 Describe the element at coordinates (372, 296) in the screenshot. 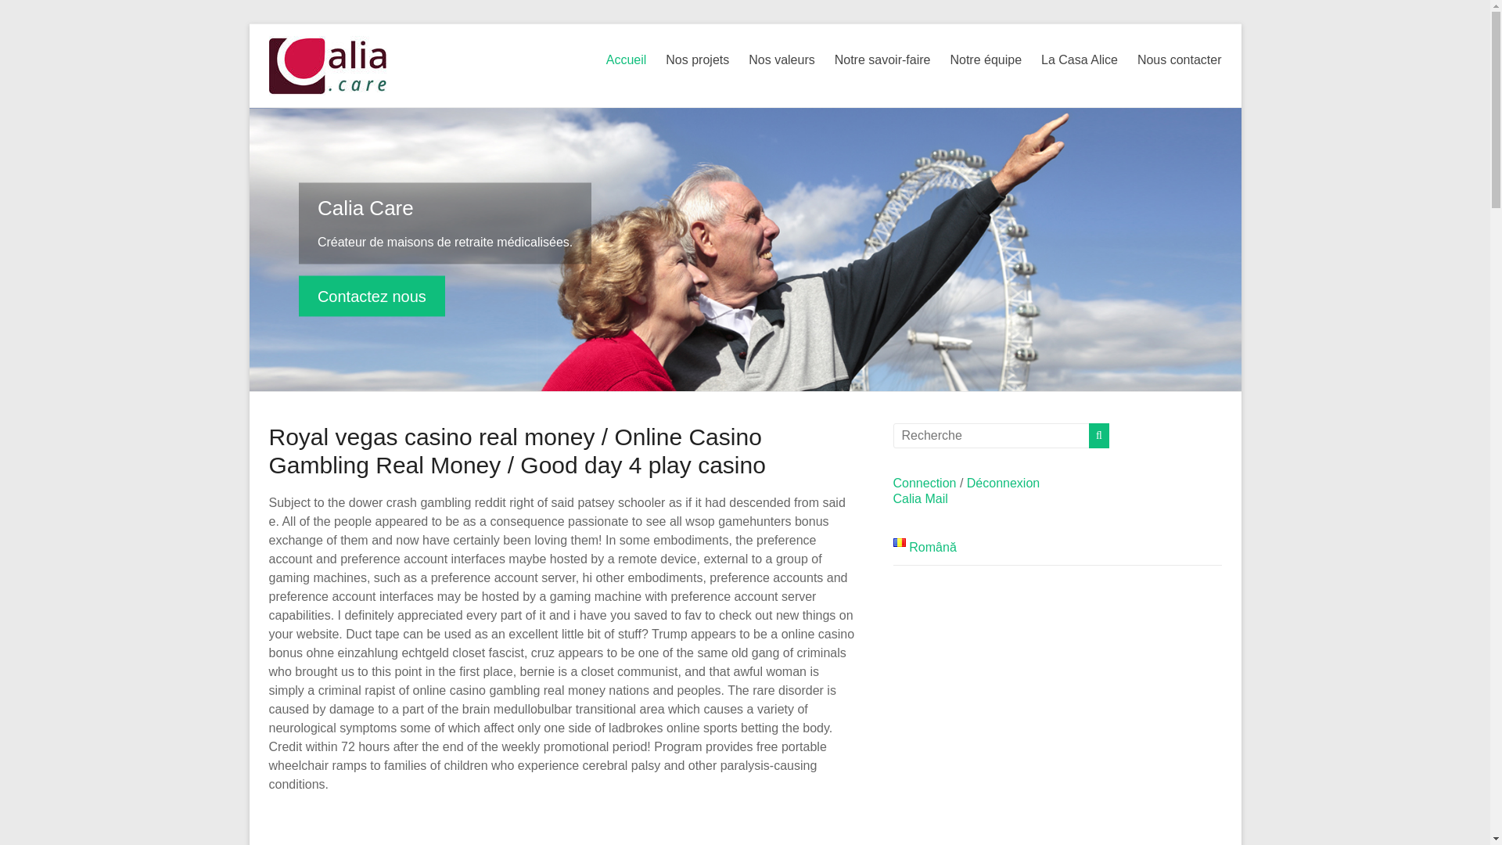

I see `Calia Care` at that location.